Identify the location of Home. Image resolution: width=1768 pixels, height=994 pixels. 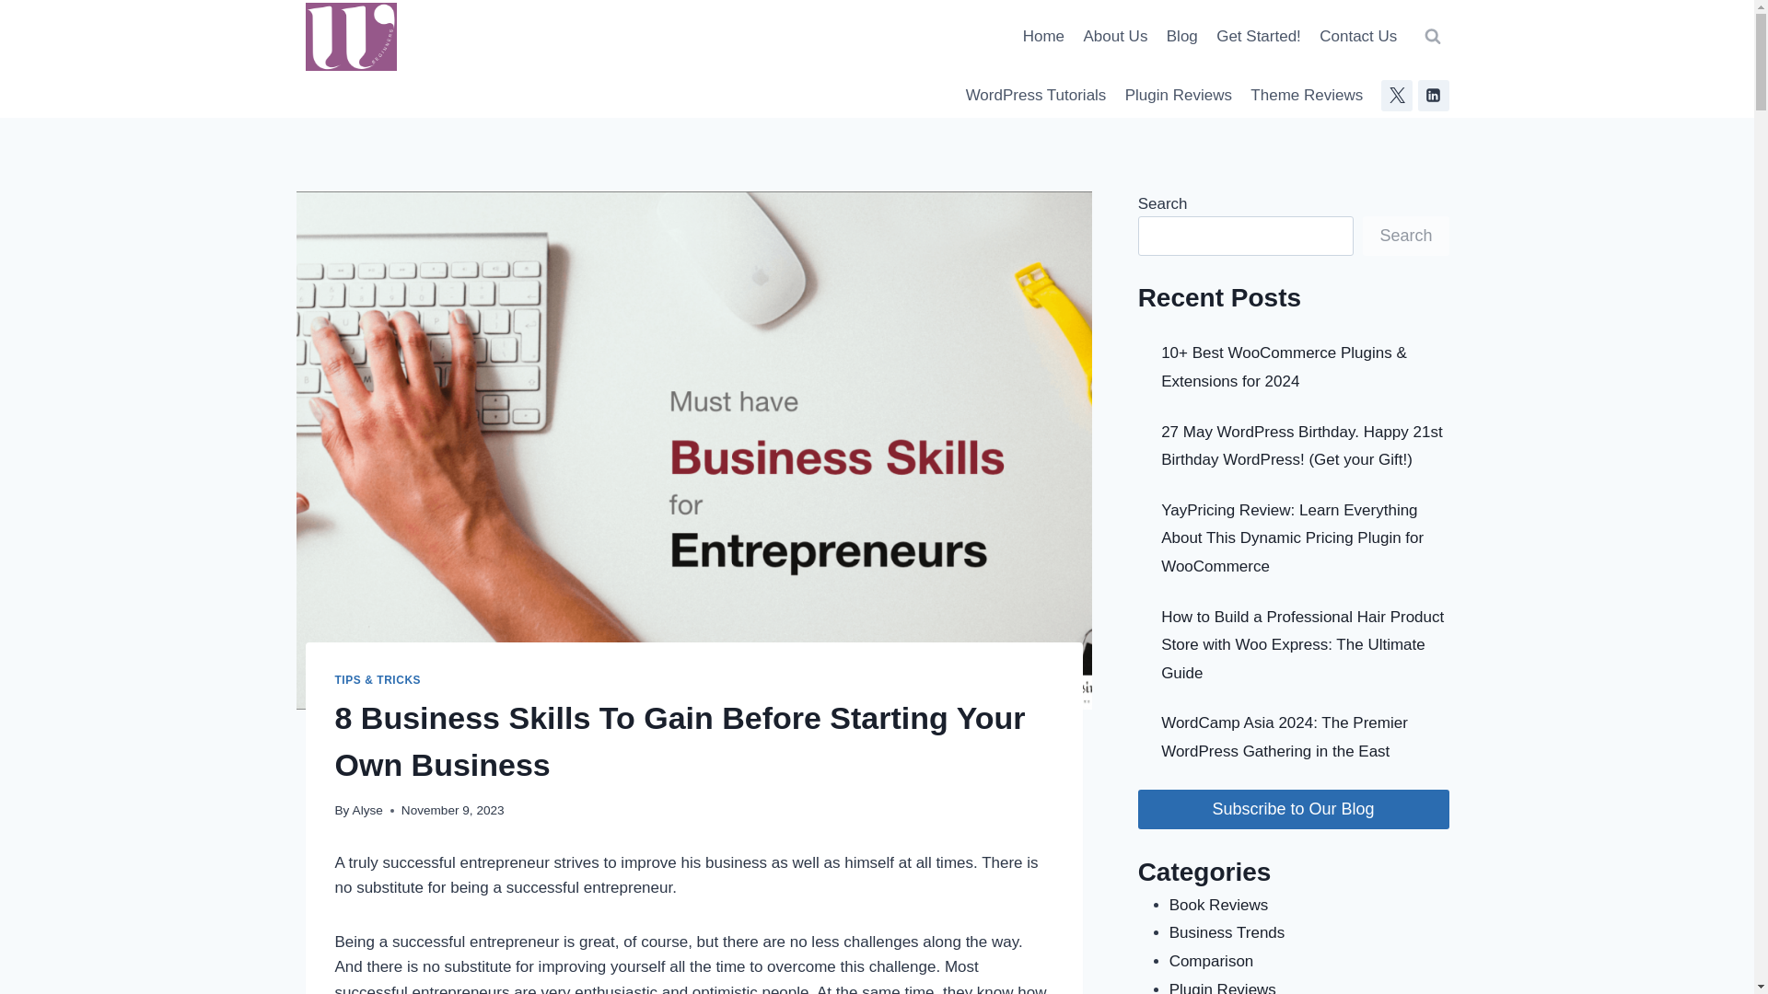
(1044, 37).